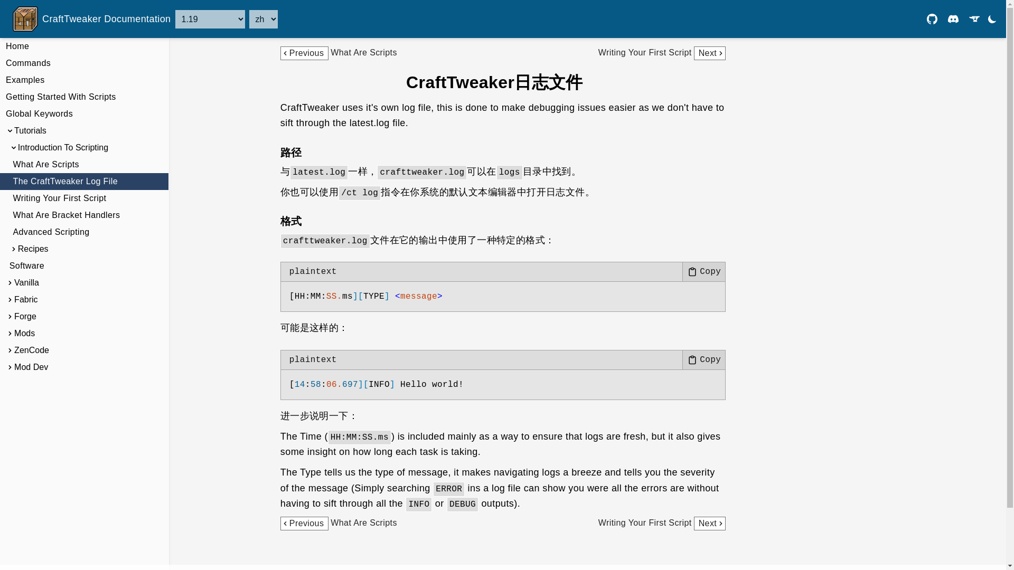  What do you see at coordinates (84, 46) in the screenshot?
I see `Home` at bounding box center [84, 46].